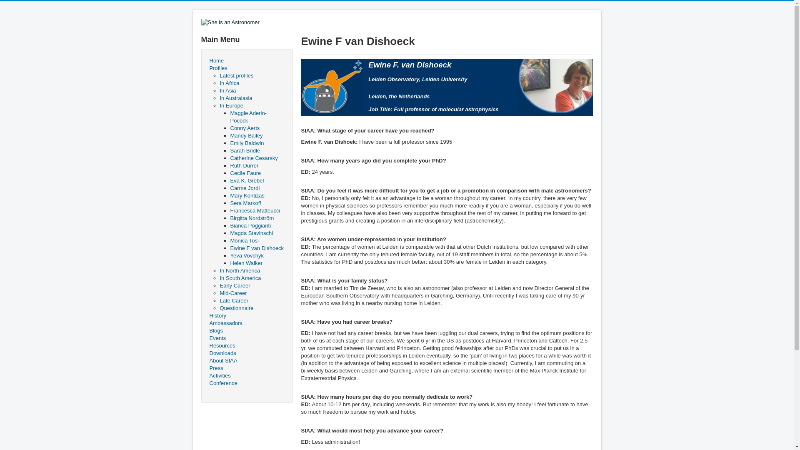 The width and height of the screenshot is (800, 450). What do you see at coordinates (257, 247) in the screenshot?
I see `Ewine F van Dishoeck` at bounding box center [257, 247].